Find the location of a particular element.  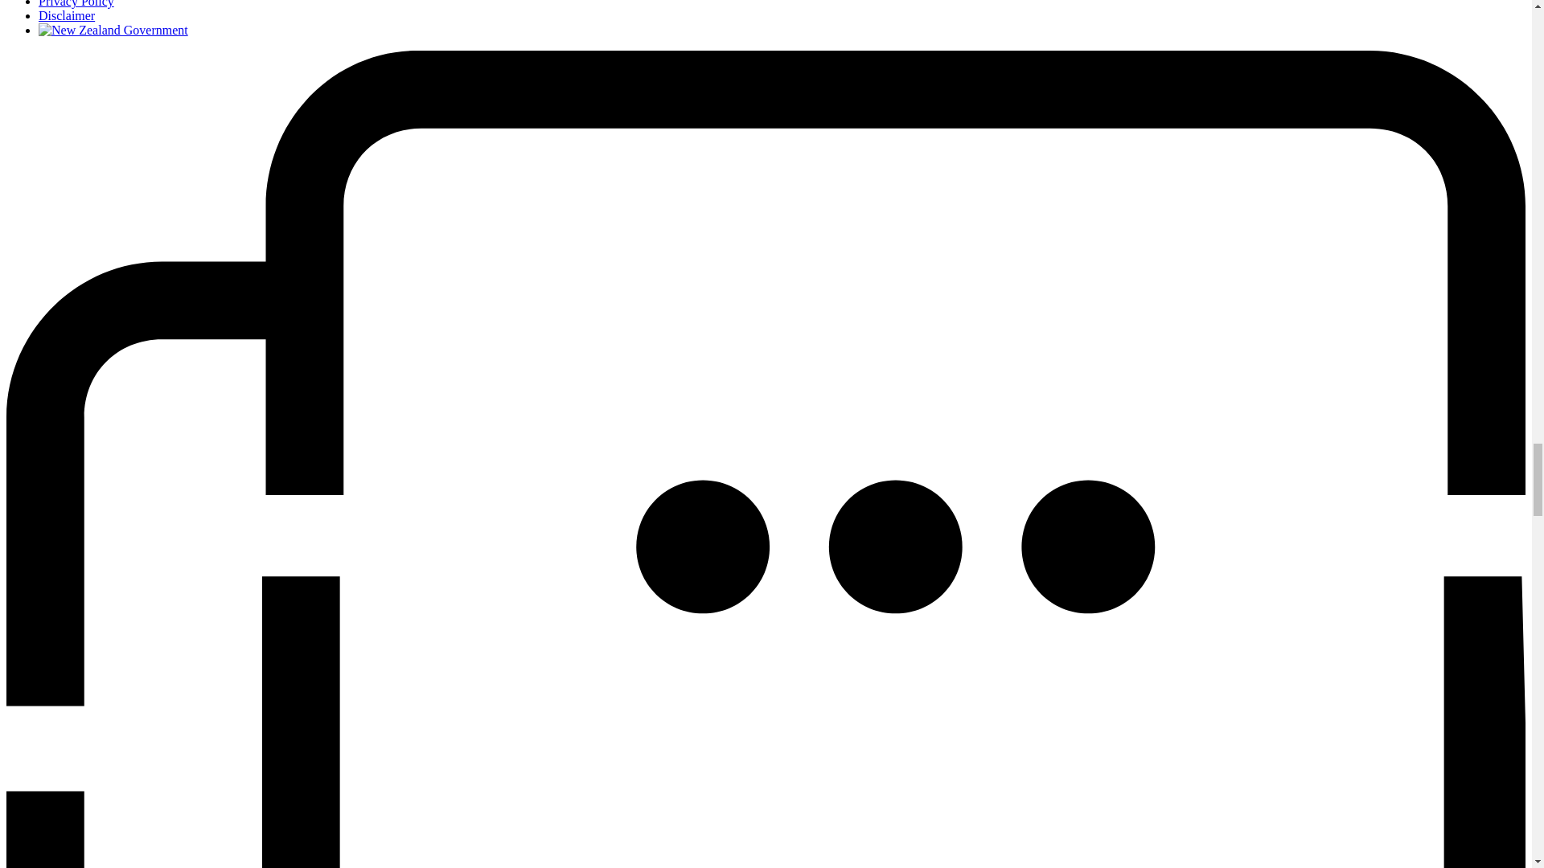

Privacy Policy is located at coordinates (76, 3).